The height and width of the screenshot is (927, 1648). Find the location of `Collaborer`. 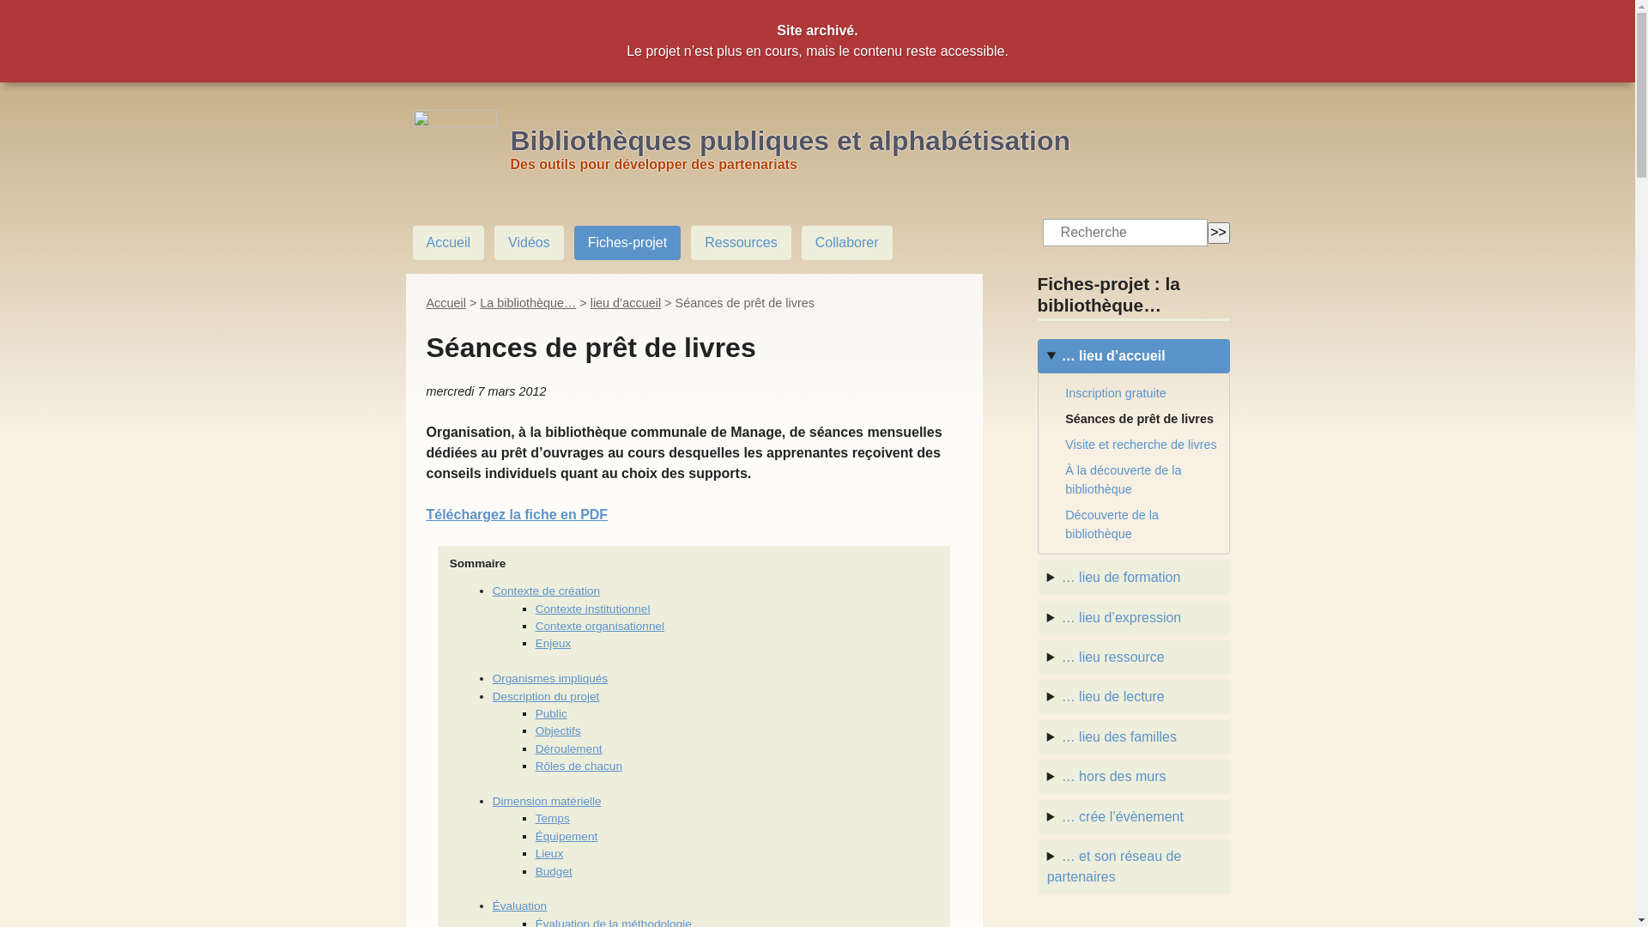

Collaborer is located at coordinates (847, 243).